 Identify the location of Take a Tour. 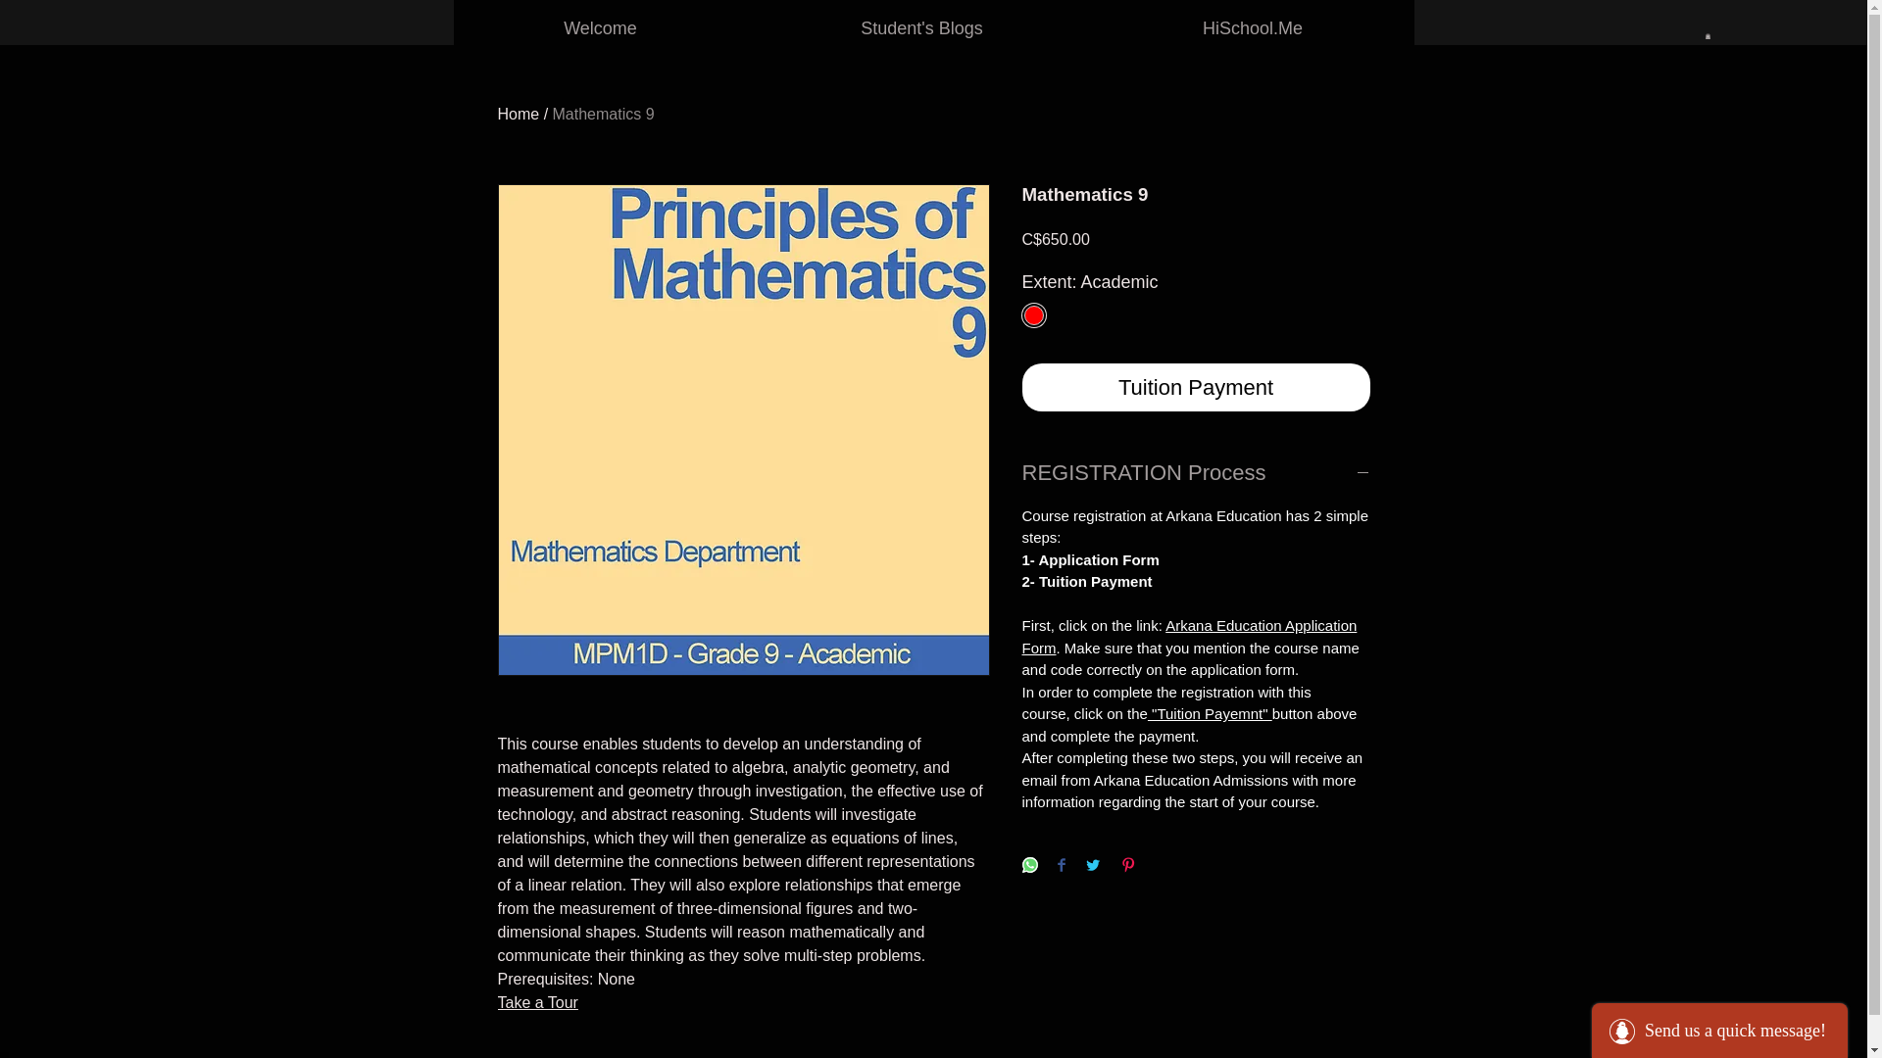
(537, 1003).